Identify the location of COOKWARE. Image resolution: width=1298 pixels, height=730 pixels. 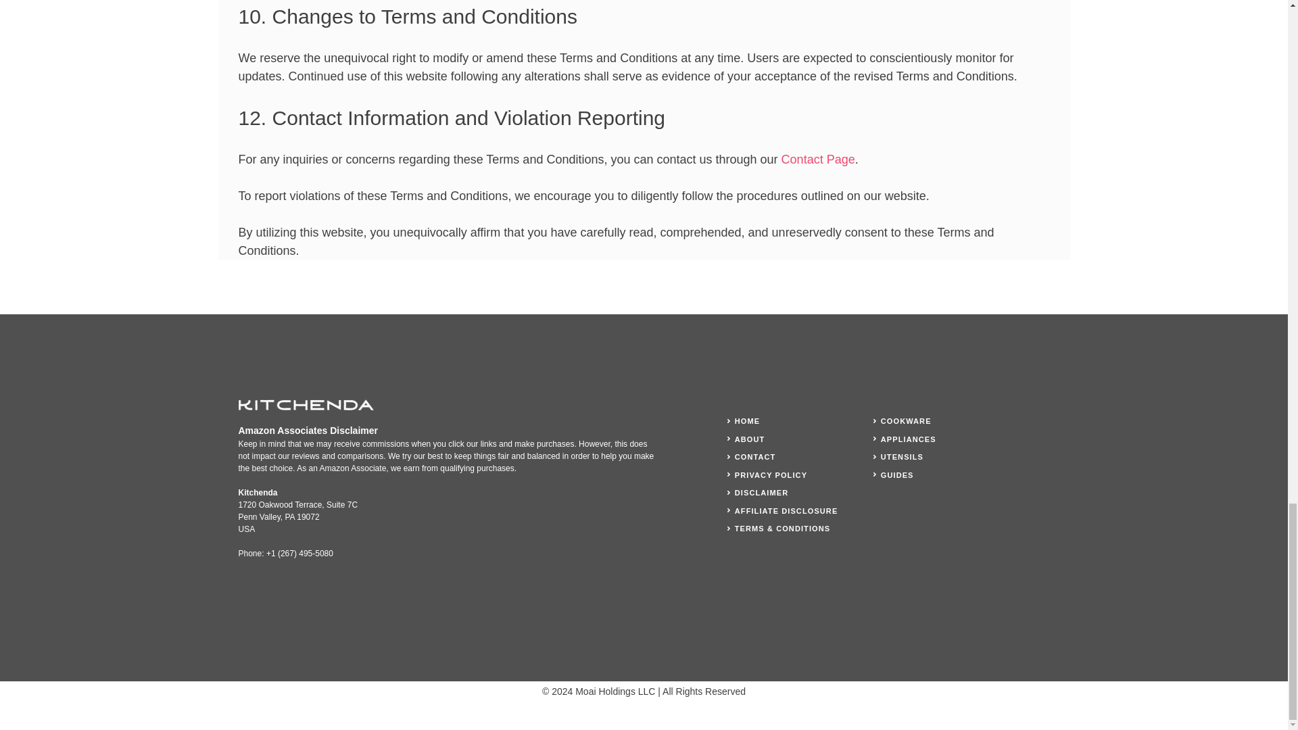
(906, 420).